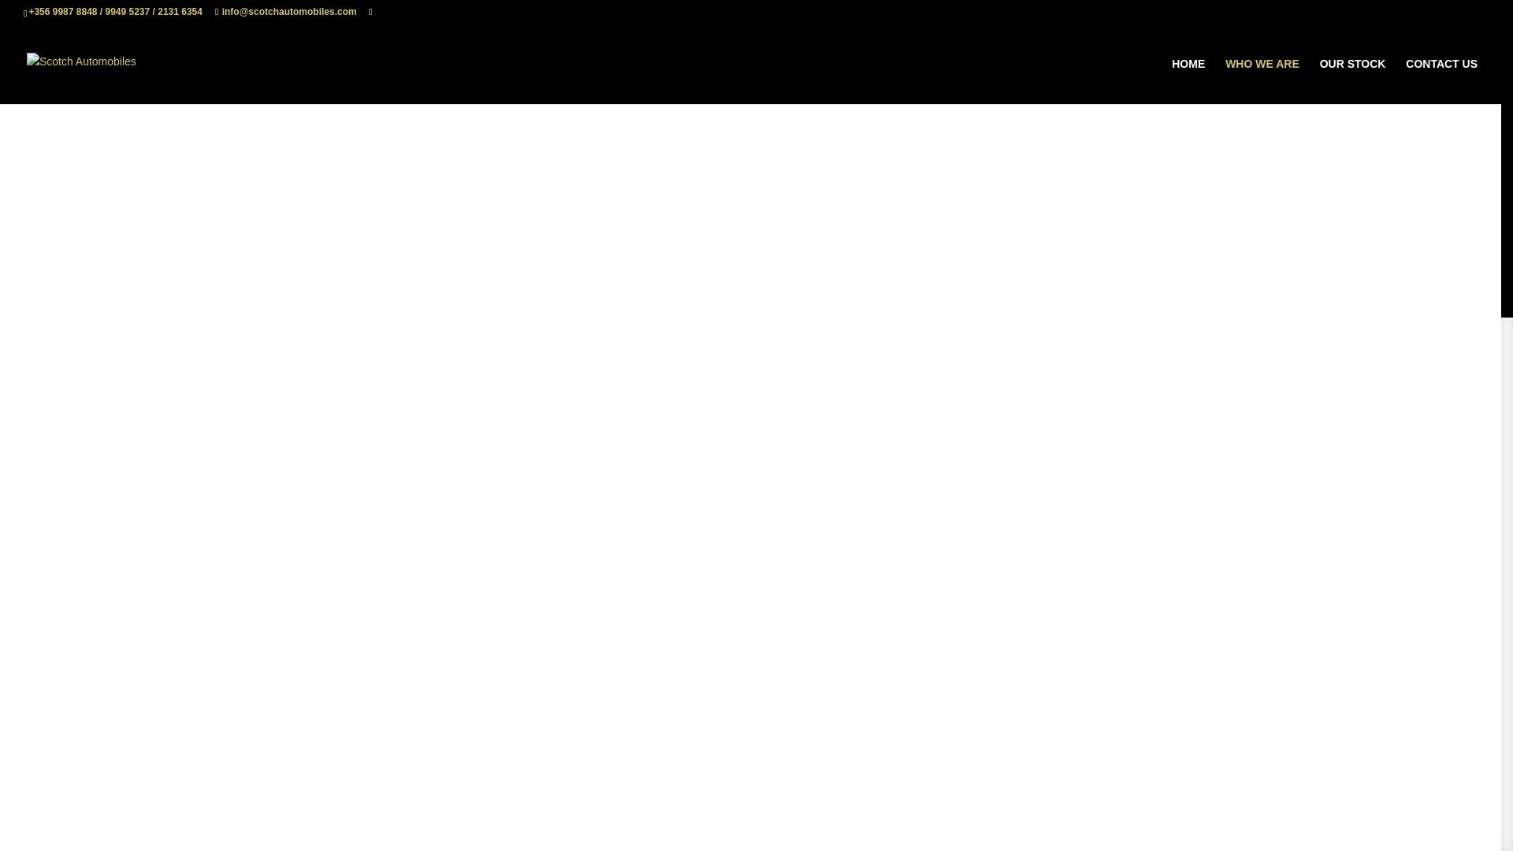  I want to click on WHO WE ARE, so click(1262, 80).